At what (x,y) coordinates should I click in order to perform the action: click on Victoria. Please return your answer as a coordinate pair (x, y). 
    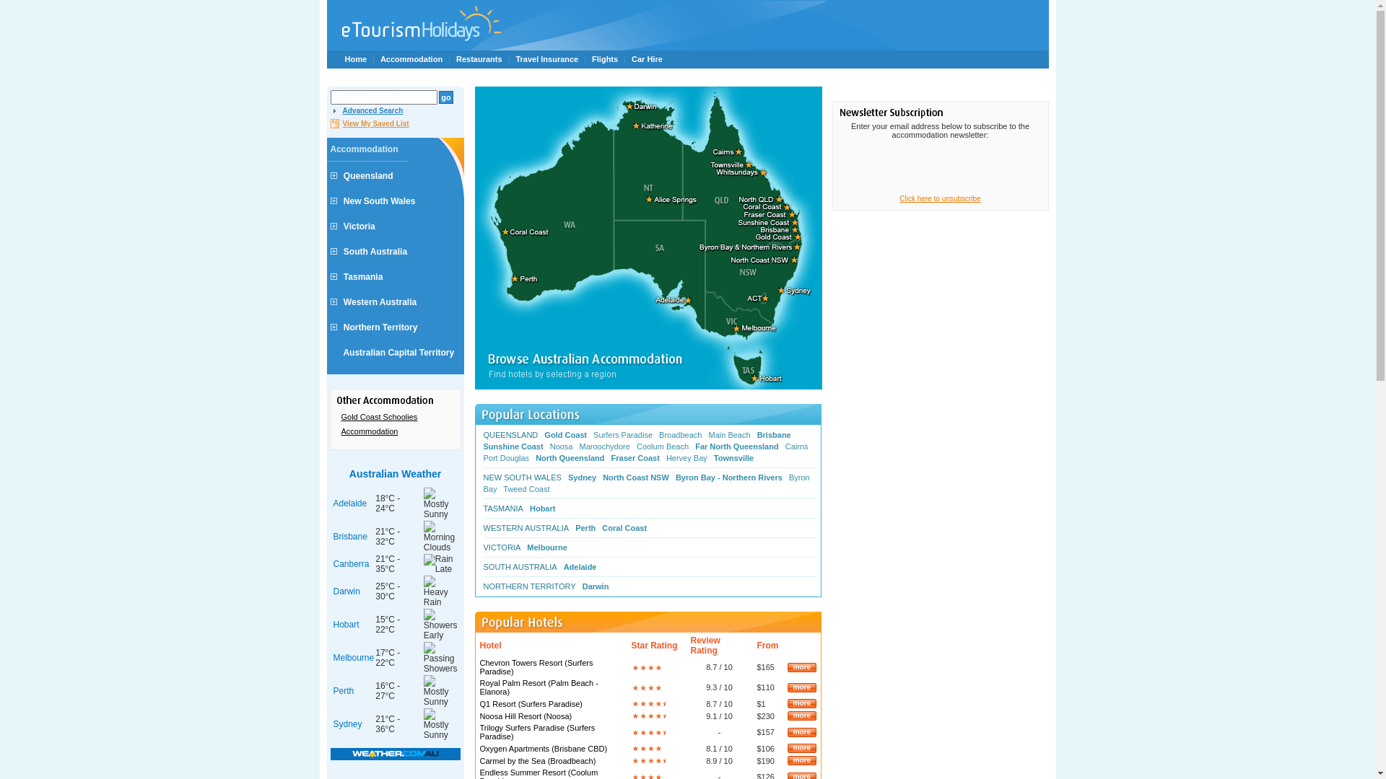
    Looking at the image, I should click on (359, 226).